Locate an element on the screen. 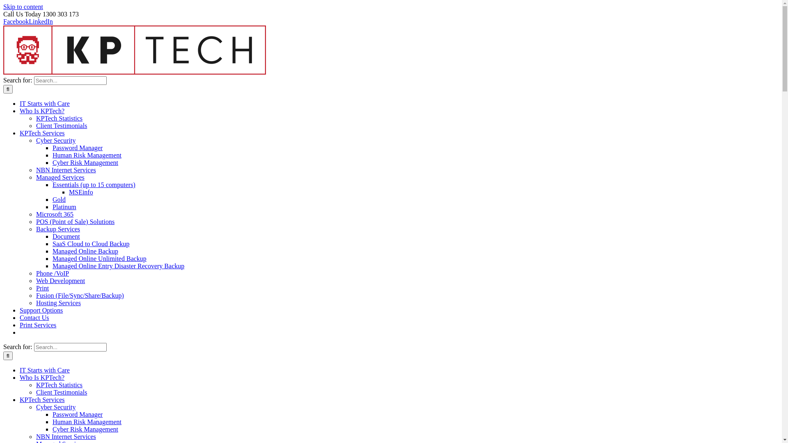 The height and width of the screenshot is (443, 788). Who Is KPTech? is located at coordinates (42, 377).